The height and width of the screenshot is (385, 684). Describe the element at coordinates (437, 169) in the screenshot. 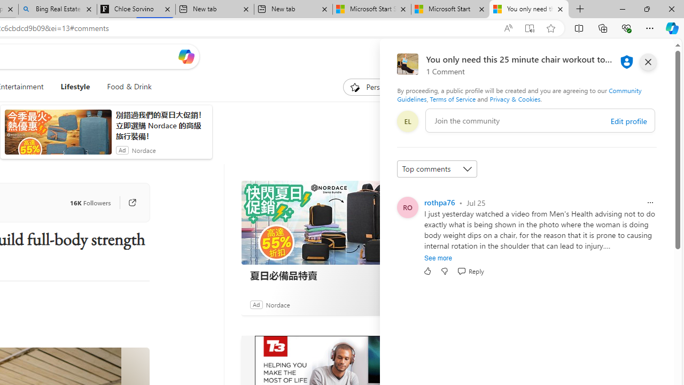

I see `Sort comments by` at that location.